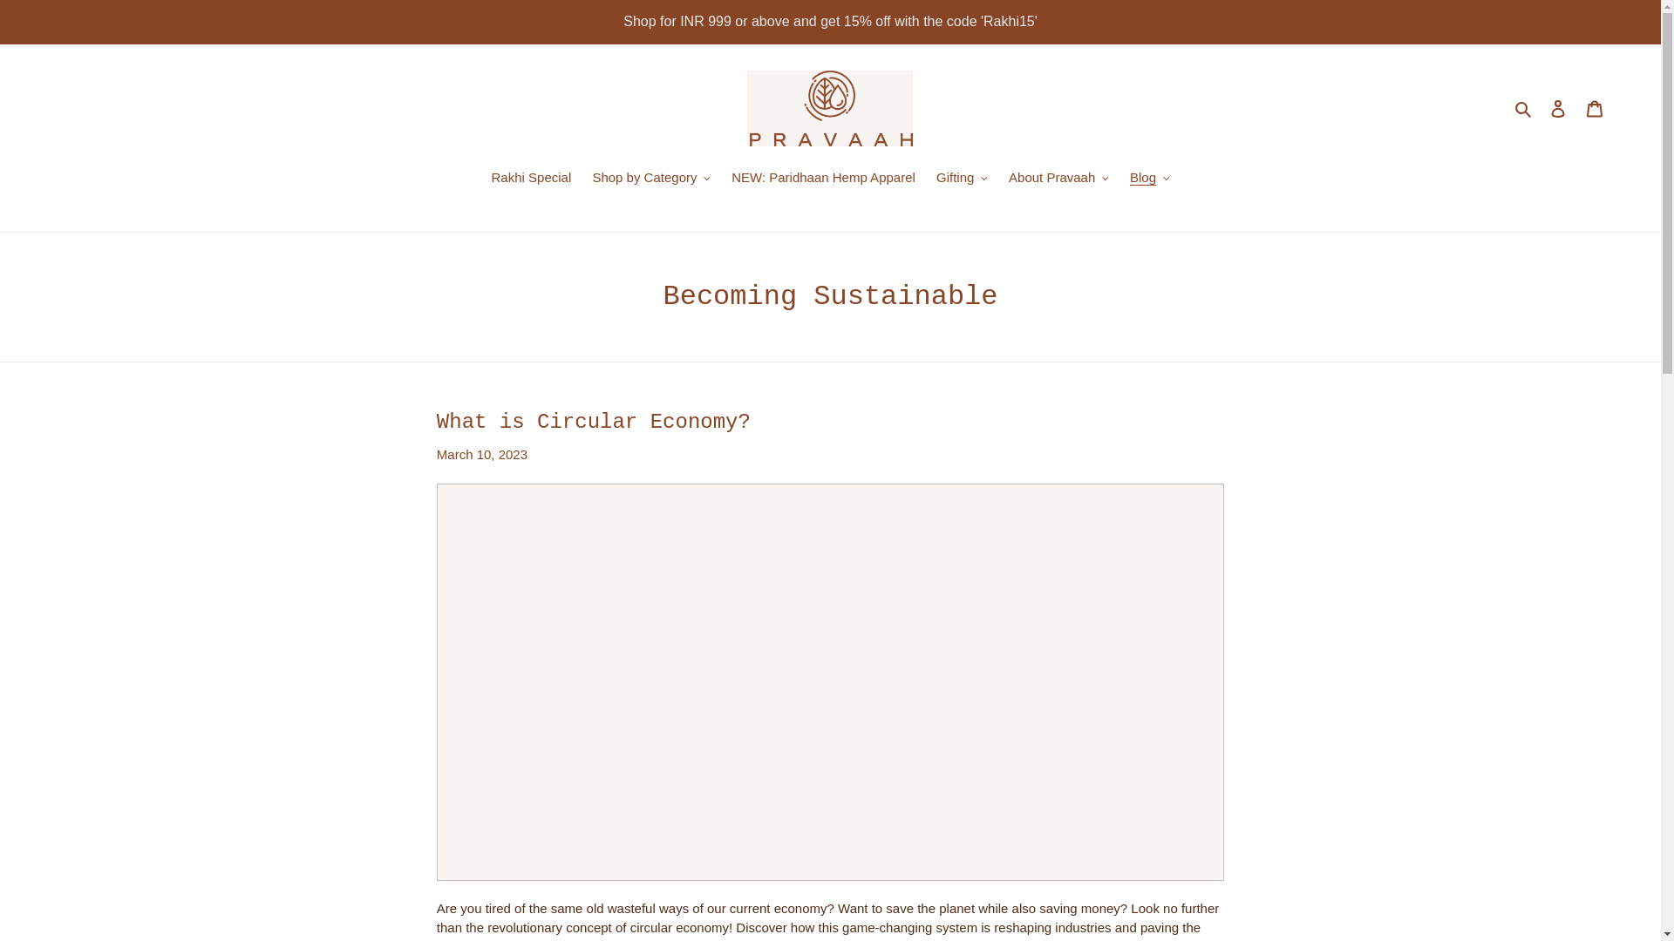 This screenshot has width=1674, height=941. I want to click on Log in, so click(1558, 108).